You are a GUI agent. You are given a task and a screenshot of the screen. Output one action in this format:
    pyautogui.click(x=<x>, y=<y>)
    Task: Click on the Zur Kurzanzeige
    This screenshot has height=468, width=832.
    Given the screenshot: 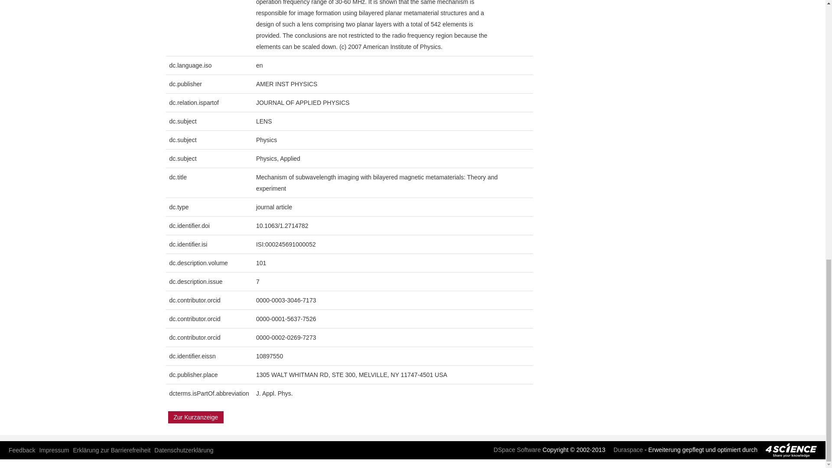 What is the action you would take?
    pyautogui.click(x=196, y=417)
    